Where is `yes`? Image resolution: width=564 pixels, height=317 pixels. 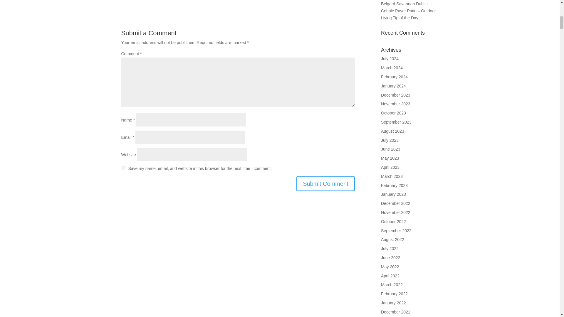 yes is located at coordinates (124, 168).